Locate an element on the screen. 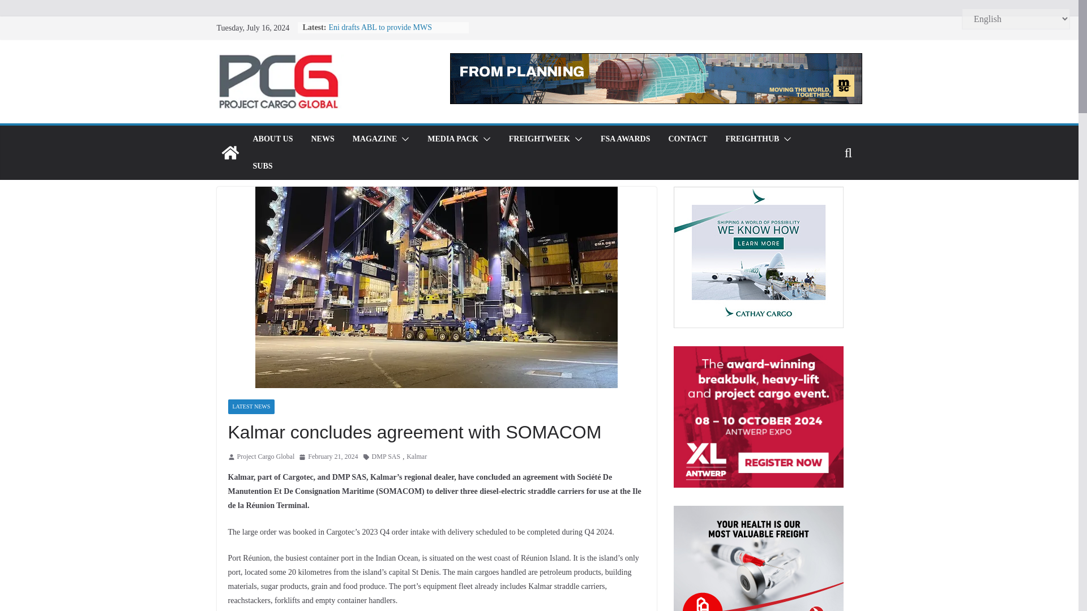 The height and width of the screenshot is (611, 1087). FSA AWARDS is located at coordinates (625, 139).